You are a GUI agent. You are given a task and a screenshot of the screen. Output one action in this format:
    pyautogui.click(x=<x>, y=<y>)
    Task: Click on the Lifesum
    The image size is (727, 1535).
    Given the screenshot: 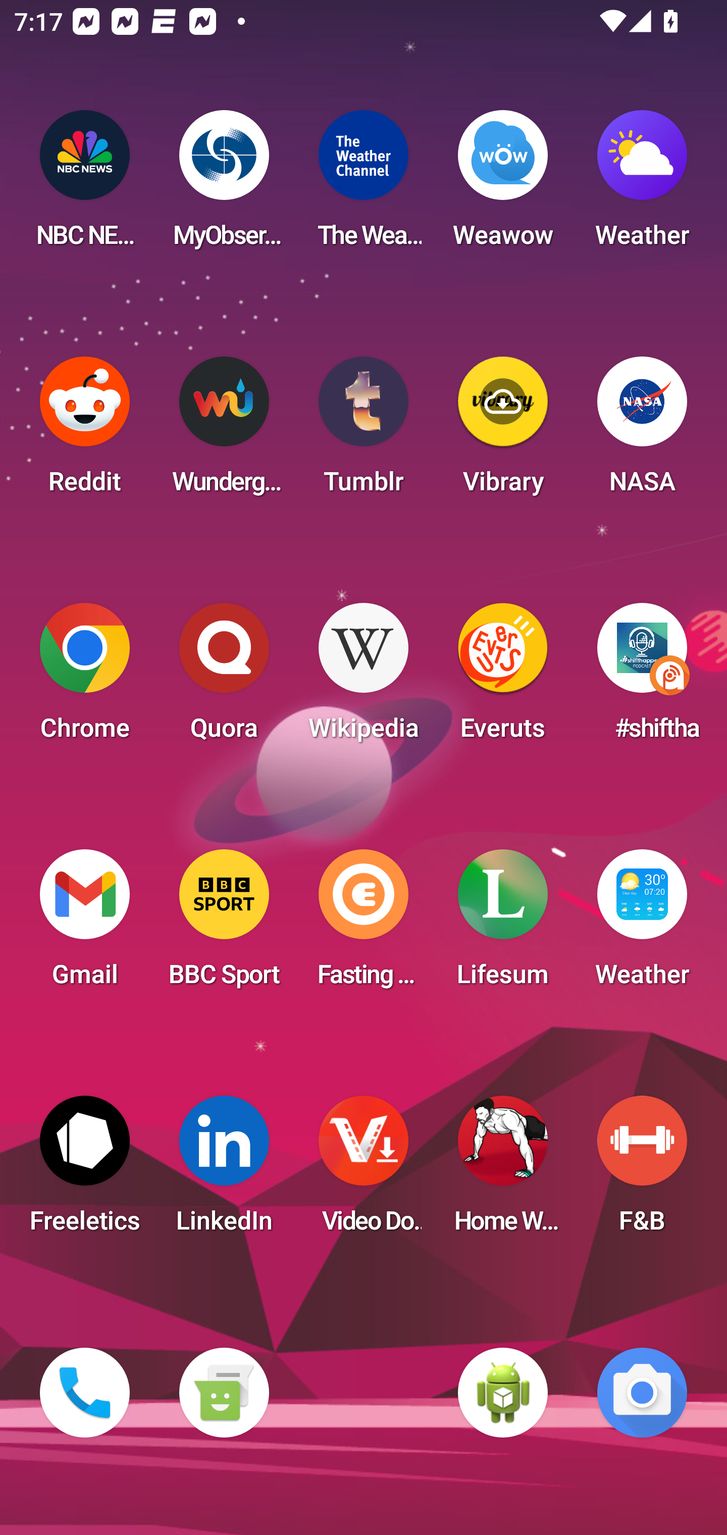 What is the action you would take?
    pyautogui.click(x=503, y=924)
    